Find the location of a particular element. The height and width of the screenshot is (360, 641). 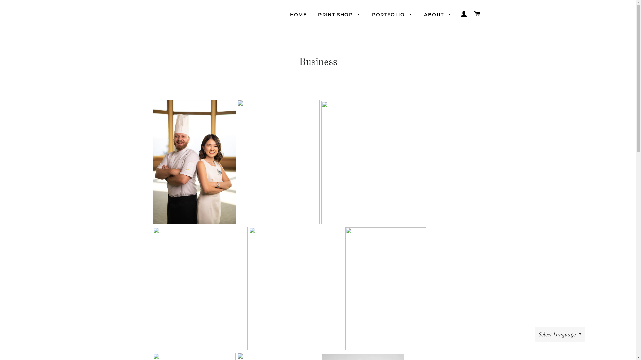

PORTFOLIO is located at coordinates (392, 15).